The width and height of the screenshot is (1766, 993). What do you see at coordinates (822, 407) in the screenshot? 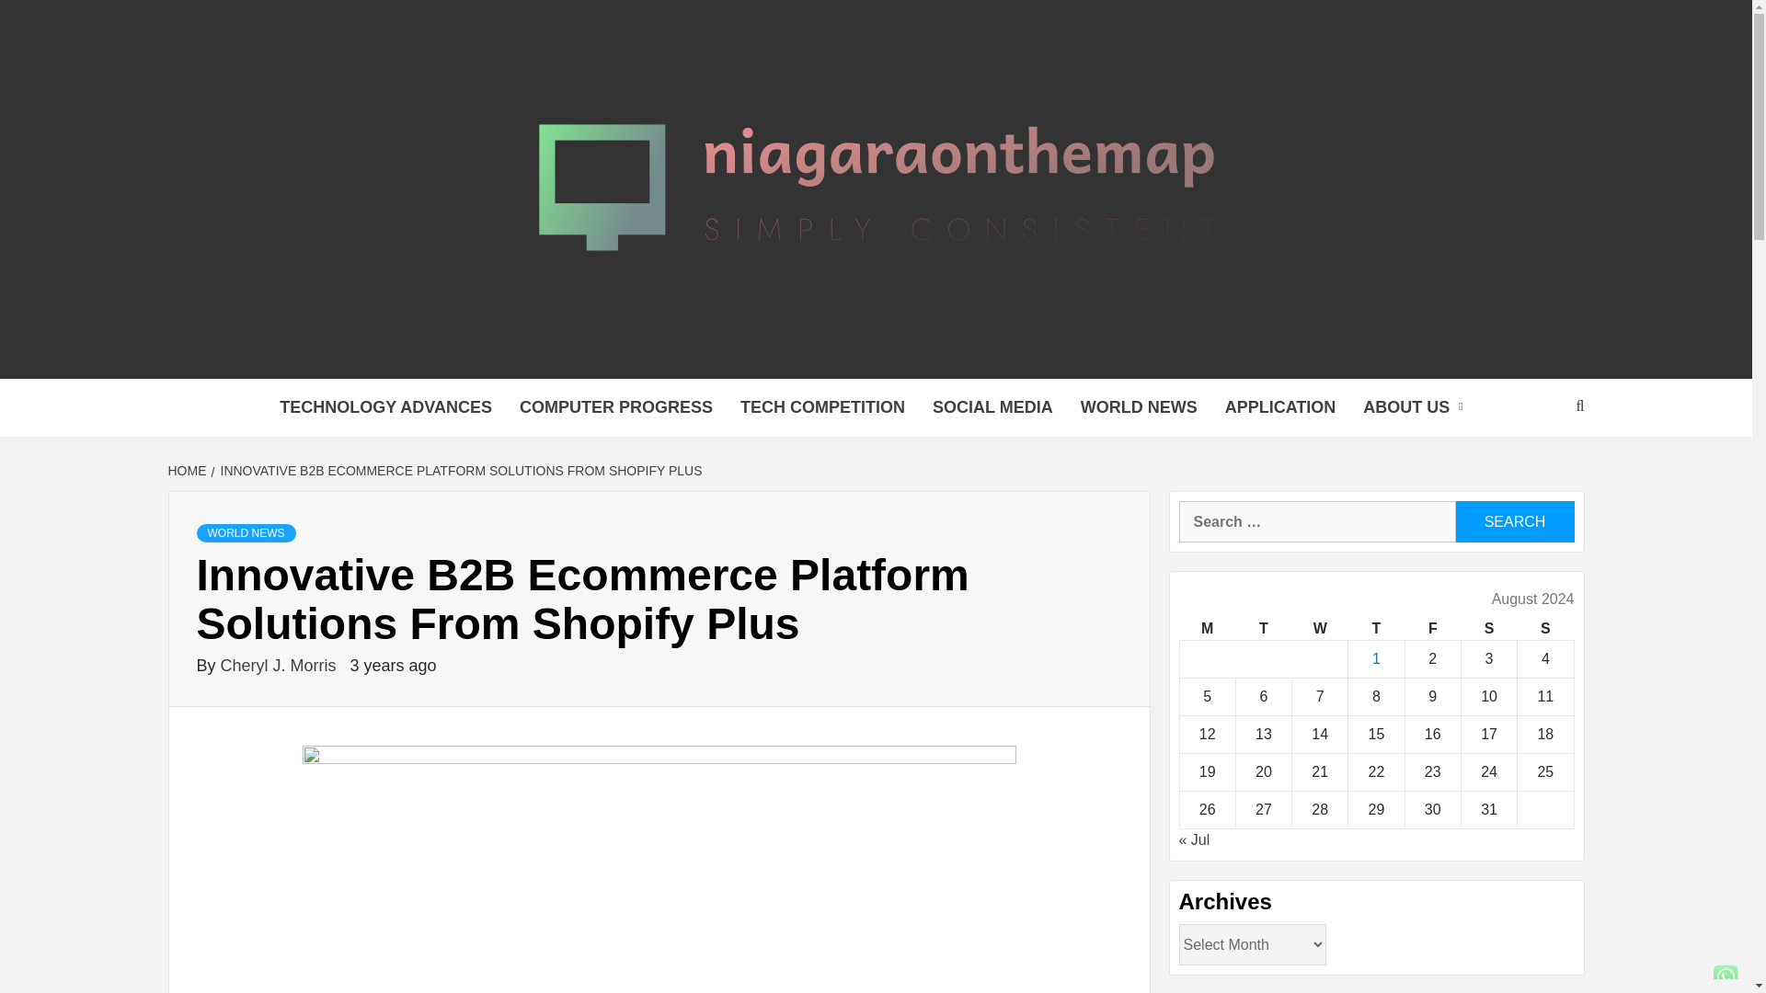
I see `TECH COMPETITION` at bounding box center [822, 407].